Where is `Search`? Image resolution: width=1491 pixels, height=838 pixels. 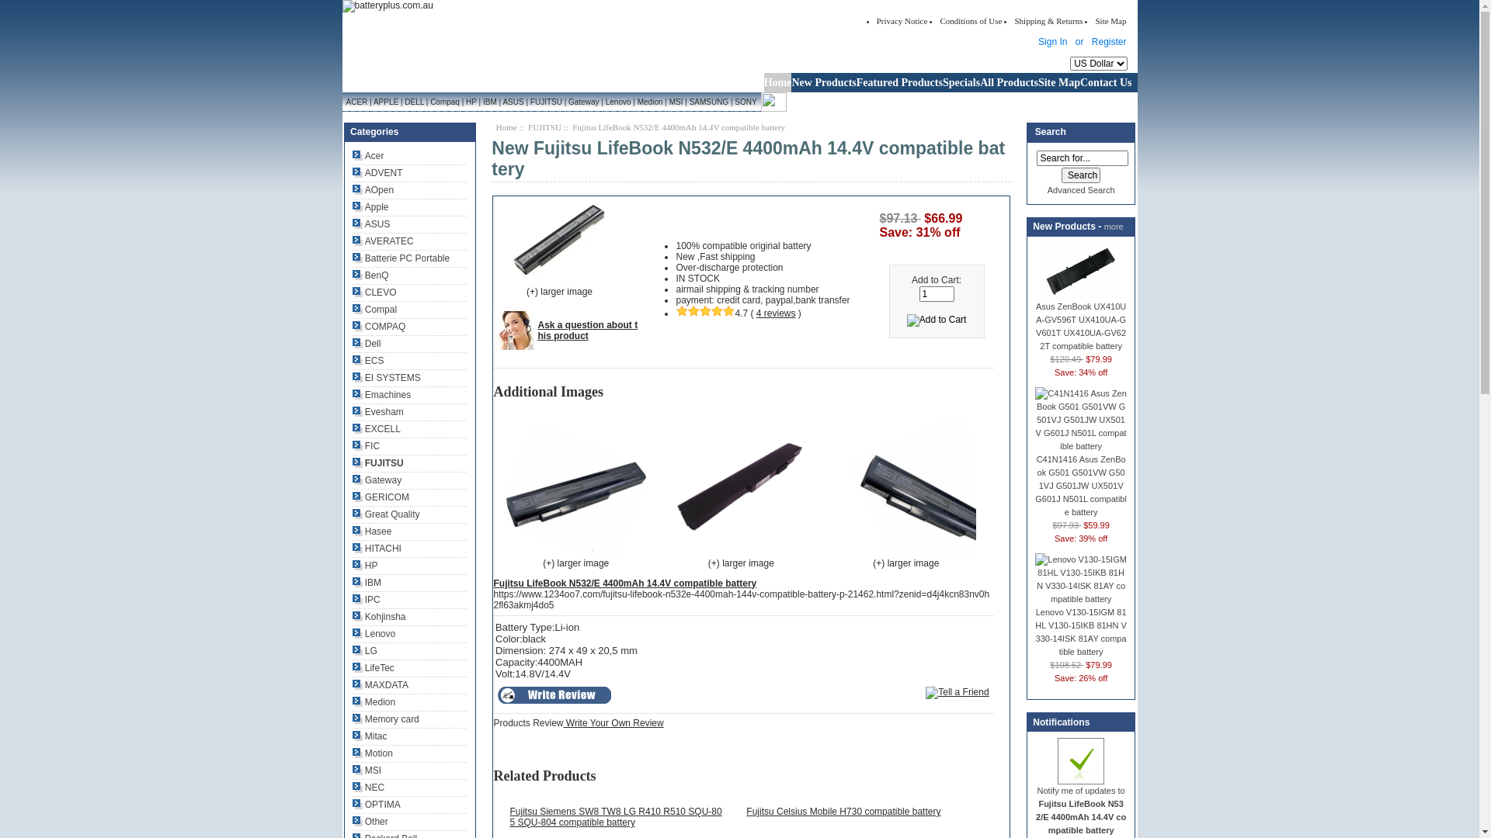 Search is located at coordinates (1081, 175).